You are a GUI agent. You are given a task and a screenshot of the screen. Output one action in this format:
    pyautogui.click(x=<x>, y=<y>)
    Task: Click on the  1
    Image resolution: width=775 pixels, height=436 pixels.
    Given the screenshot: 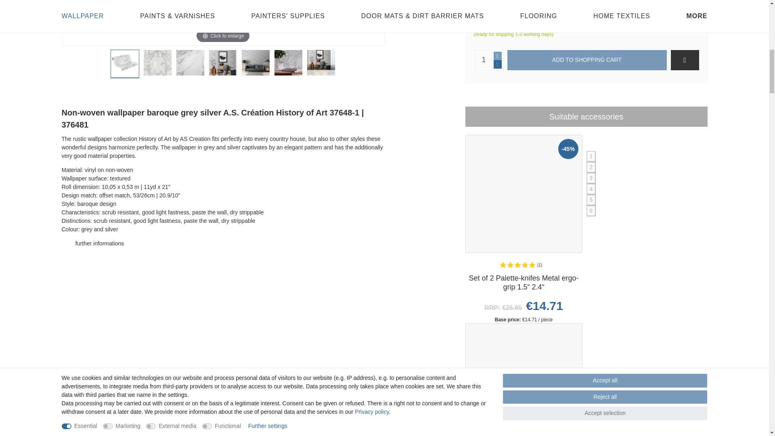 What is the action you would take?
    pyautogui.click(x=124, y=66)
    